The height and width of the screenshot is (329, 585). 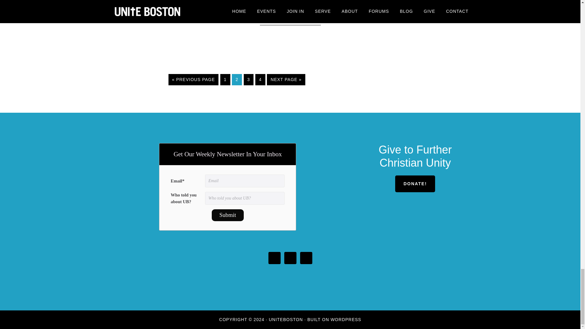 What do you see at coordinates (228, 215) in the screenshot?
I see `Submit` at bounding box center [228, 215].